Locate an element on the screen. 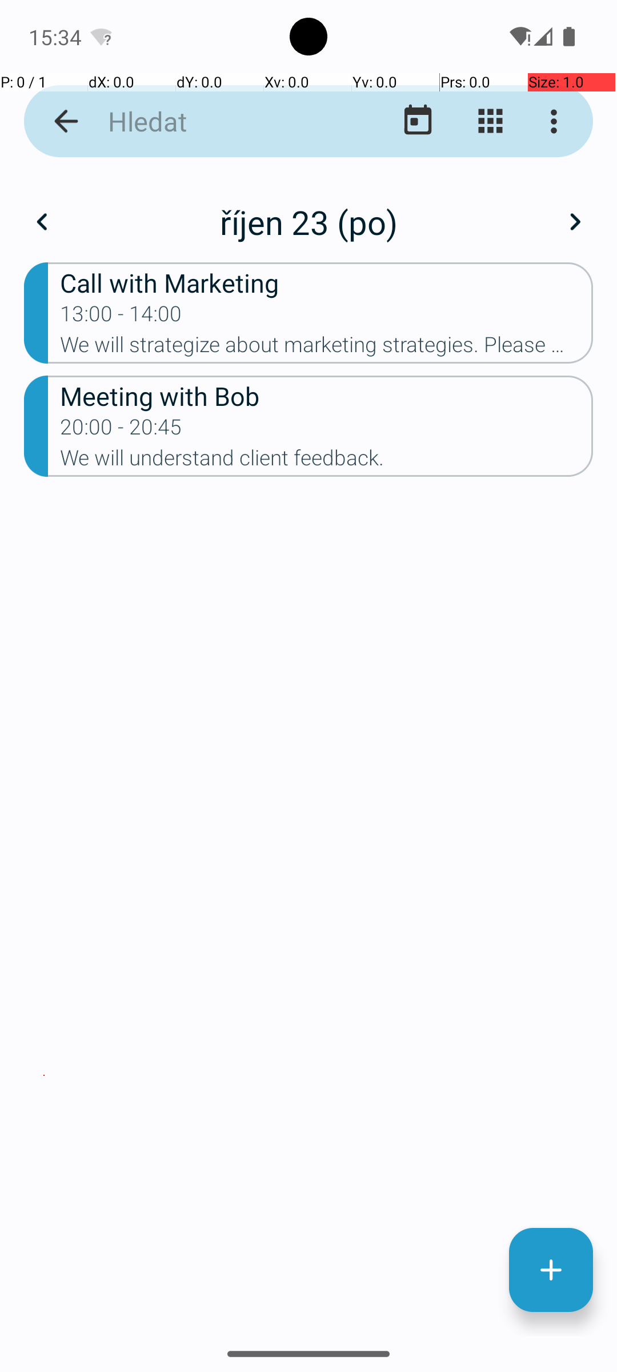 Image resolution: width=617 pixels, height=1372 pixels. 13:00 - 14:00 is located at coordinates (121, 317).